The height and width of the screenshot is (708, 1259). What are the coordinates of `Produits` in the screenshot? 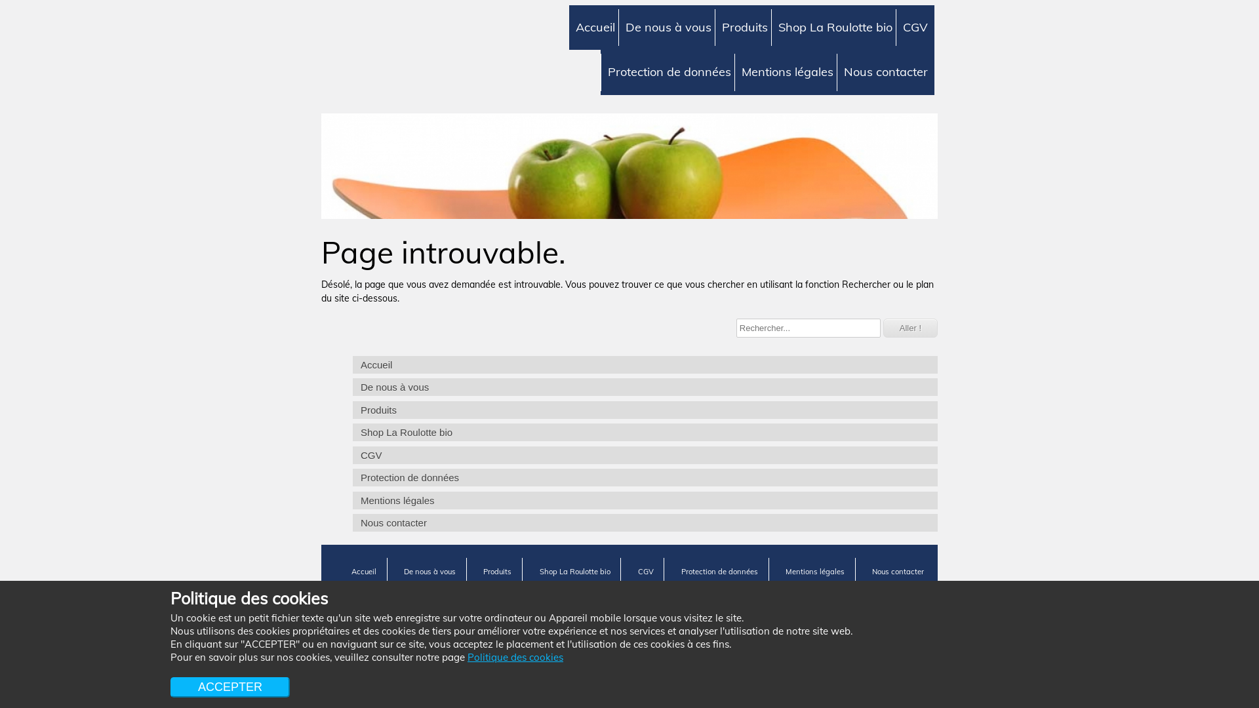 It's located at (645, 410).